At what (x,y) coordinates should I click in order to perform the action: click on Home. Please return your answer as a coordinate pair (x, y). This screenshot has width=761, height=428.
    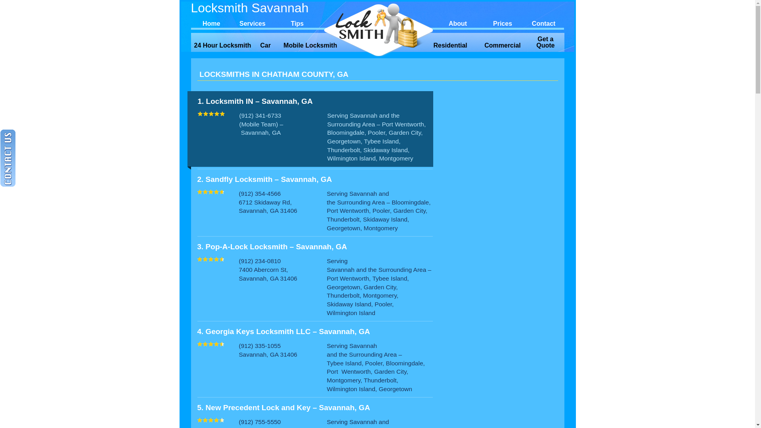
    Looking at the image, I should click on (212, 23).